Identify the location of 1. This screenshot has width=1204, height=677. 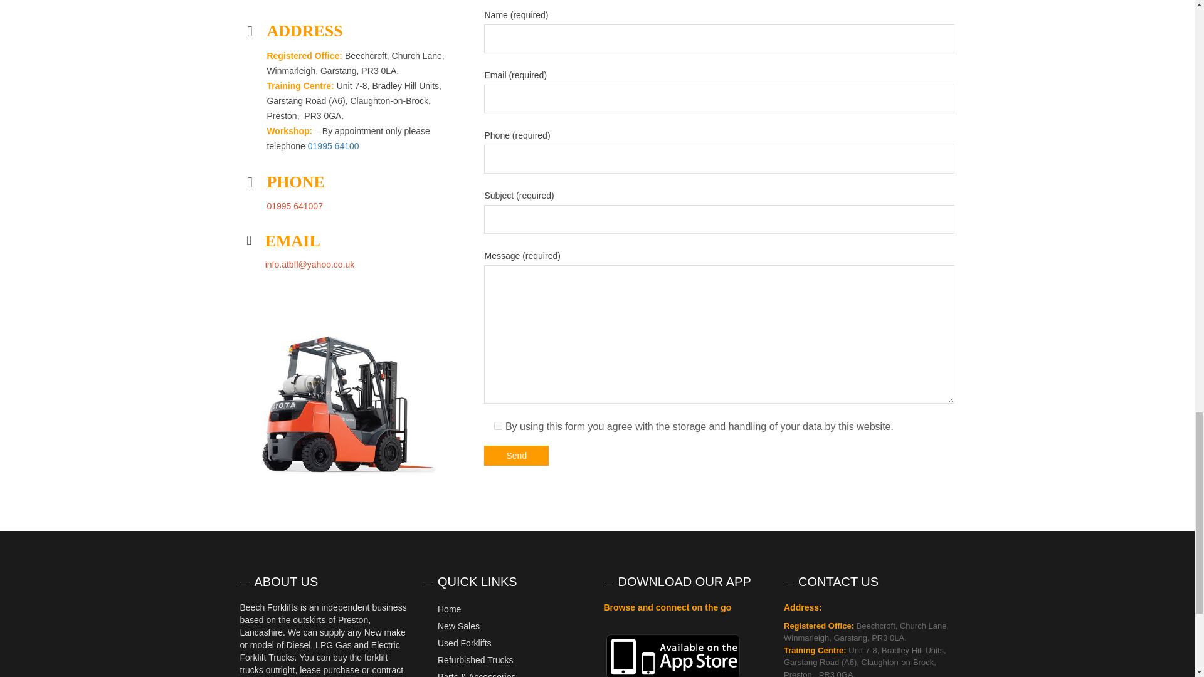
(498, 425).